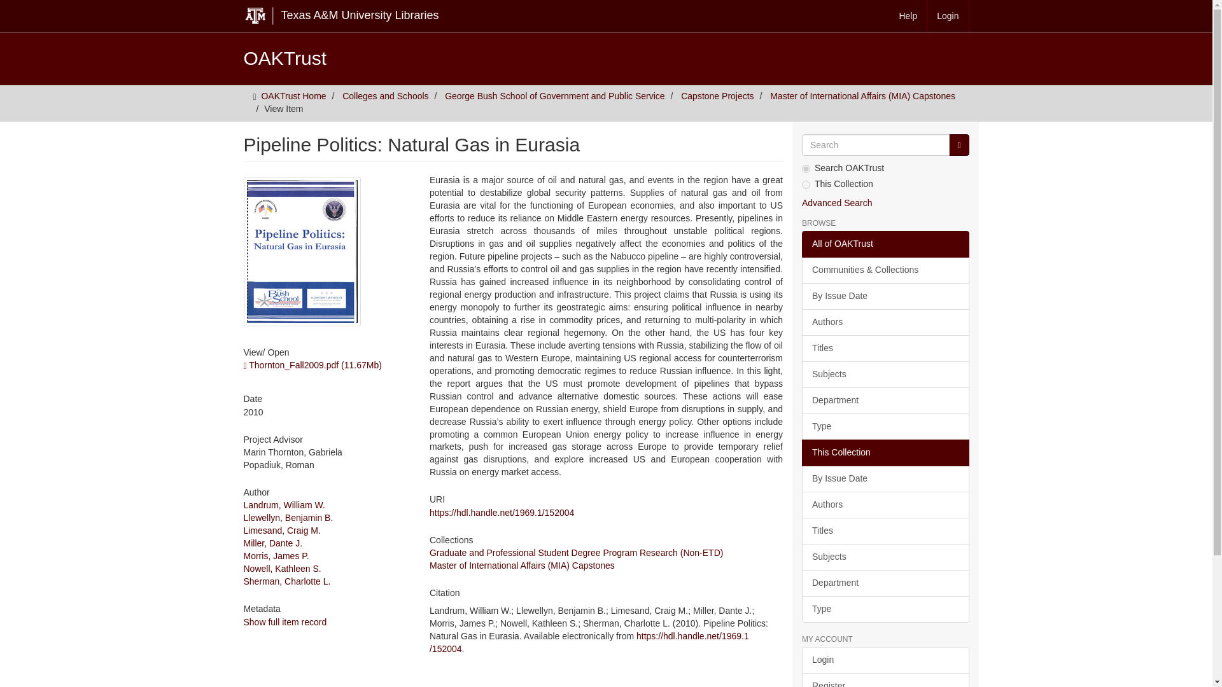 This screenshot has height=687, width=1222. What do you see at coordinates (284, 622) in the screenshot?
I see `Show full item record` at bounding box center [284, 622].